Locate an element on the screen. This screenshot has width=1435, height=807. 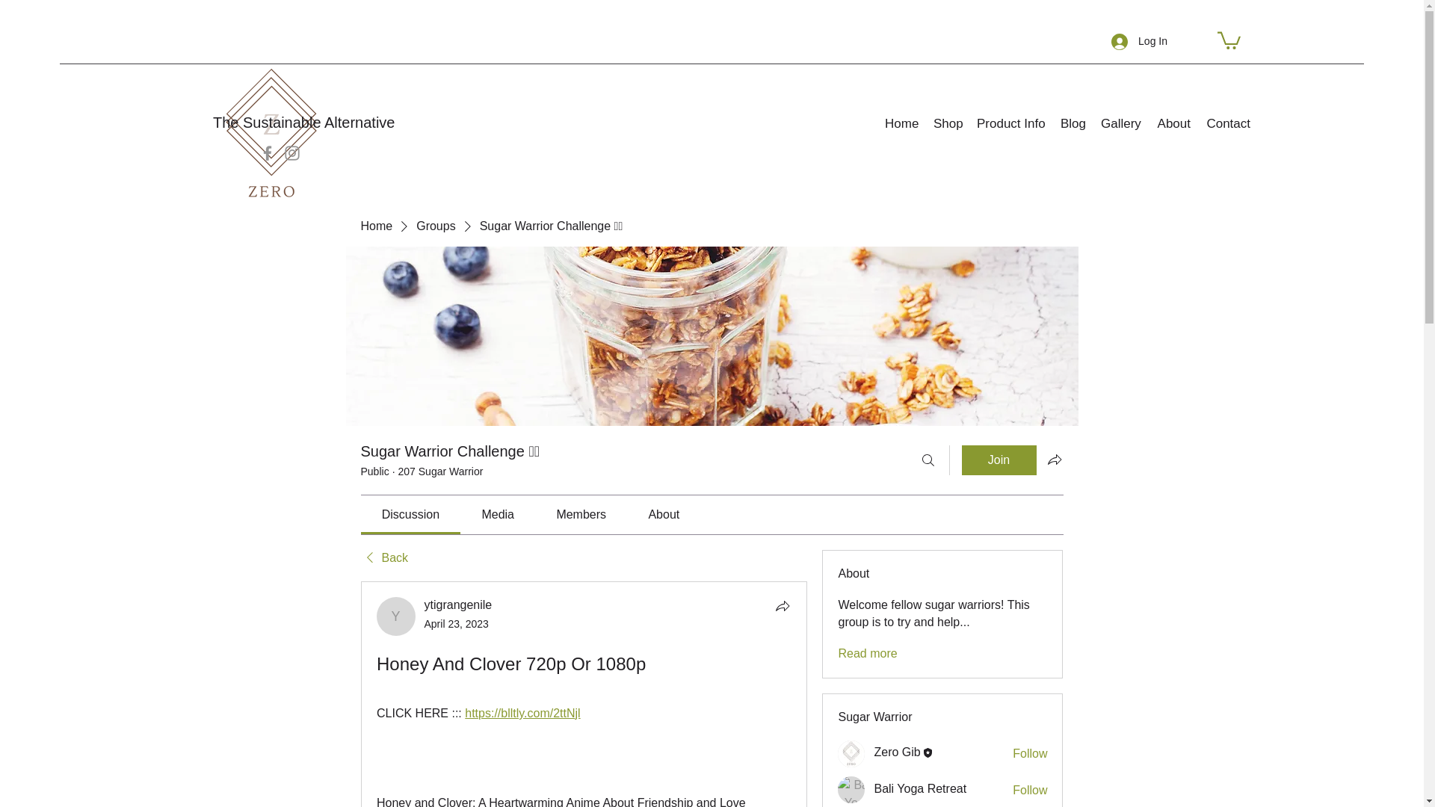
Read more is located at coordinates (867, 653).